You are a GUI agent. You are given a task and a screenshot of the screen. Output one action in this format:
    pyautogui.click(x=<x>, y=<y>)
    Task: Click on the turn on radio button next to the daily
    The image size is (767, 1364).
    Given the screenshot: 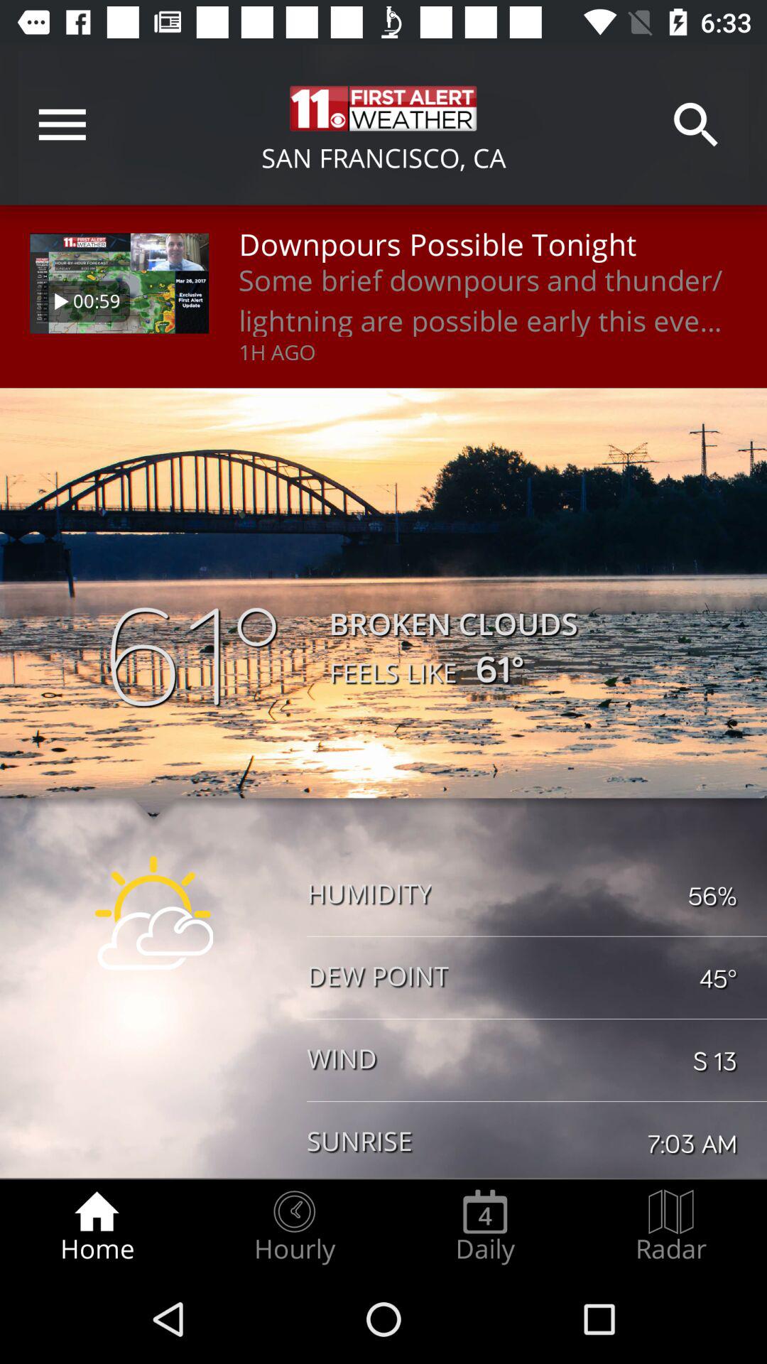 What is the action you would take?
    pyautogui.click(x=671, y=1226)
    